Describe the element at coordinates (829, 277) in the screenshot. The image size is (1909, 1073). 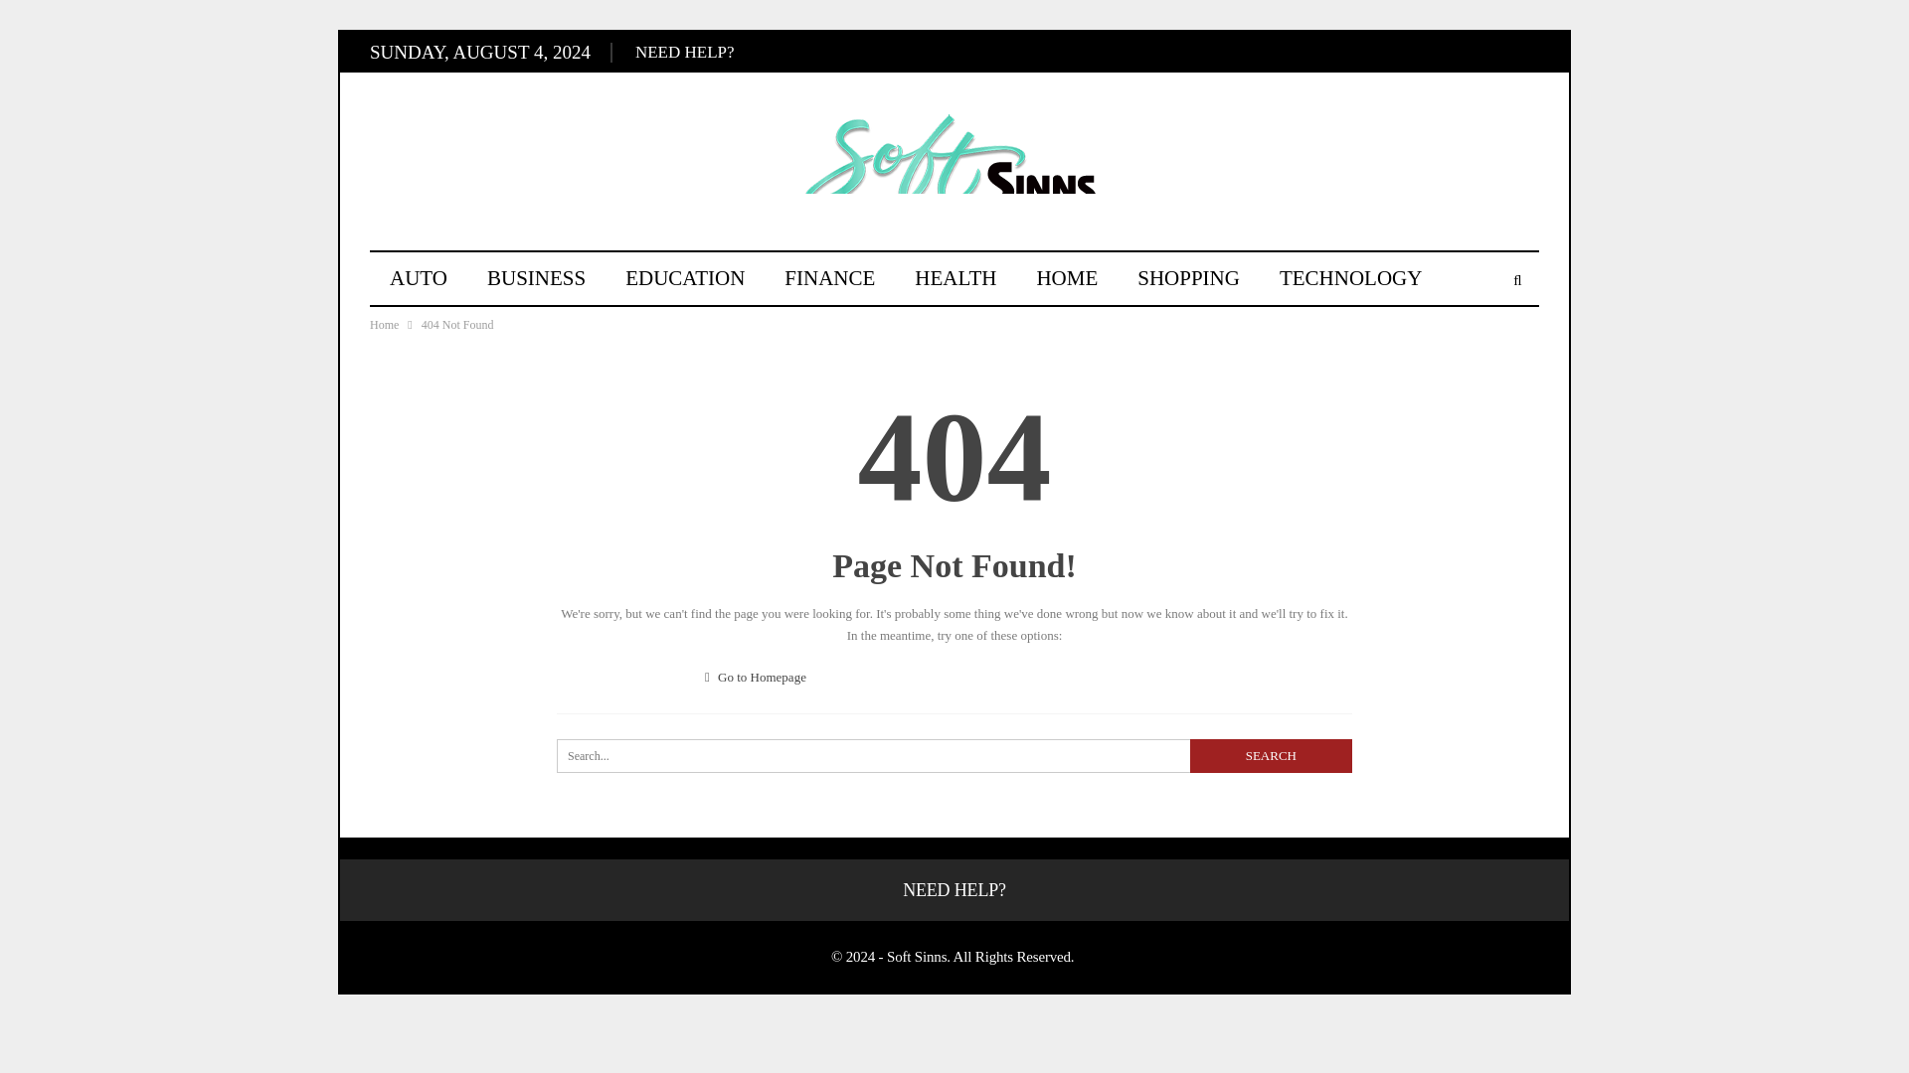
I see `FINANCE` at that location.